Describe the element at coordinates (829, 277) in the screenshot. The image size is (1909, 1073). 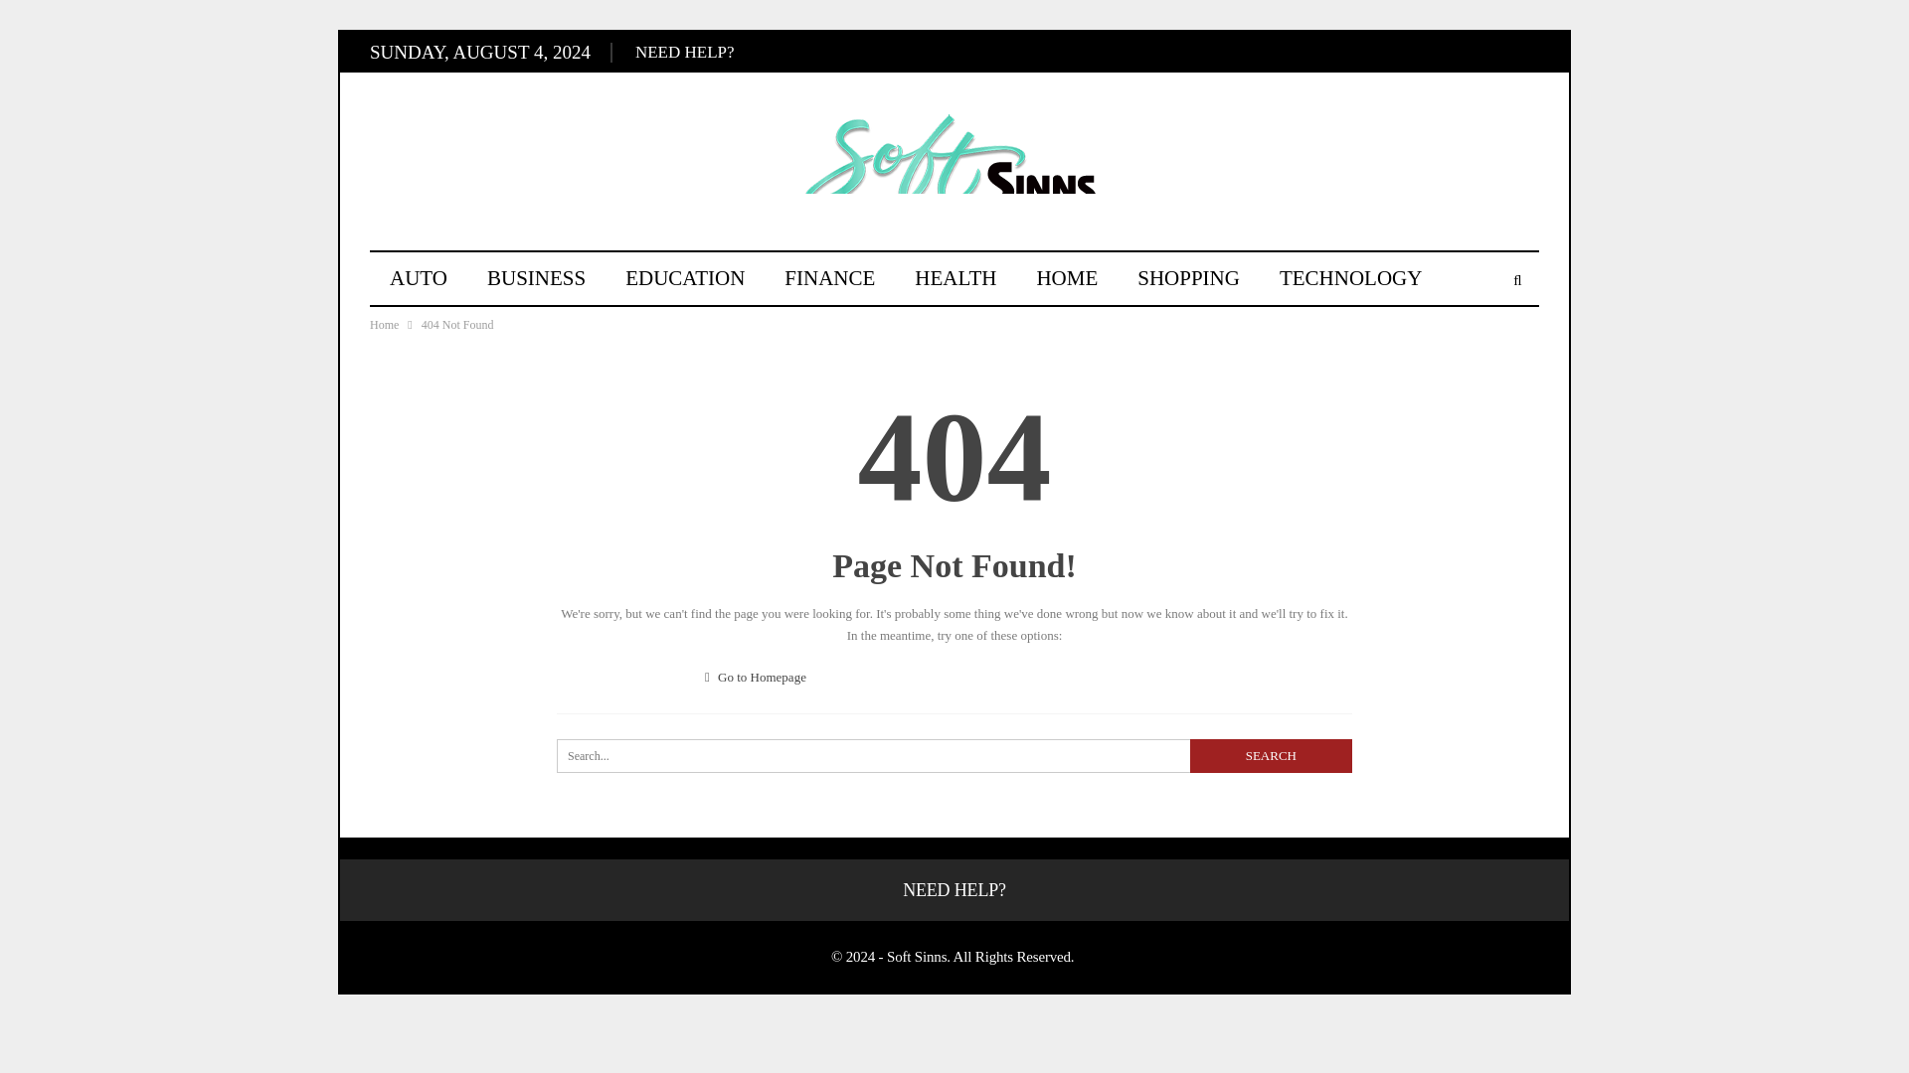
I see `FINANCE` at that location.